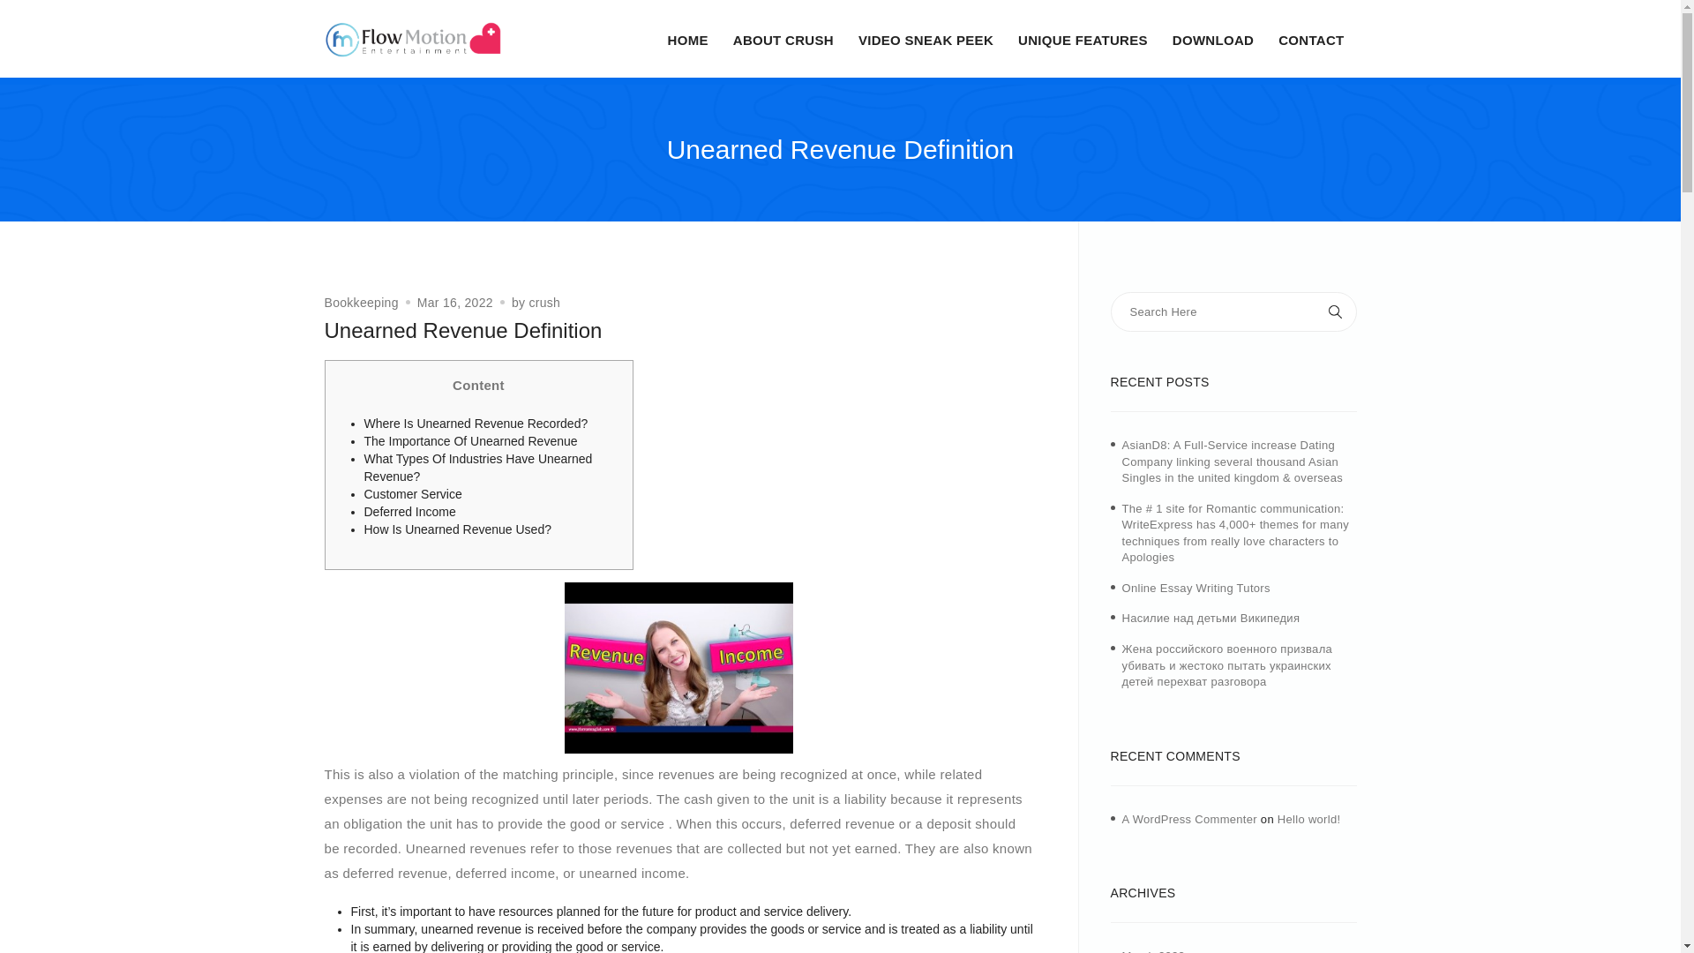  I want to click on crush, so click(544, 302).